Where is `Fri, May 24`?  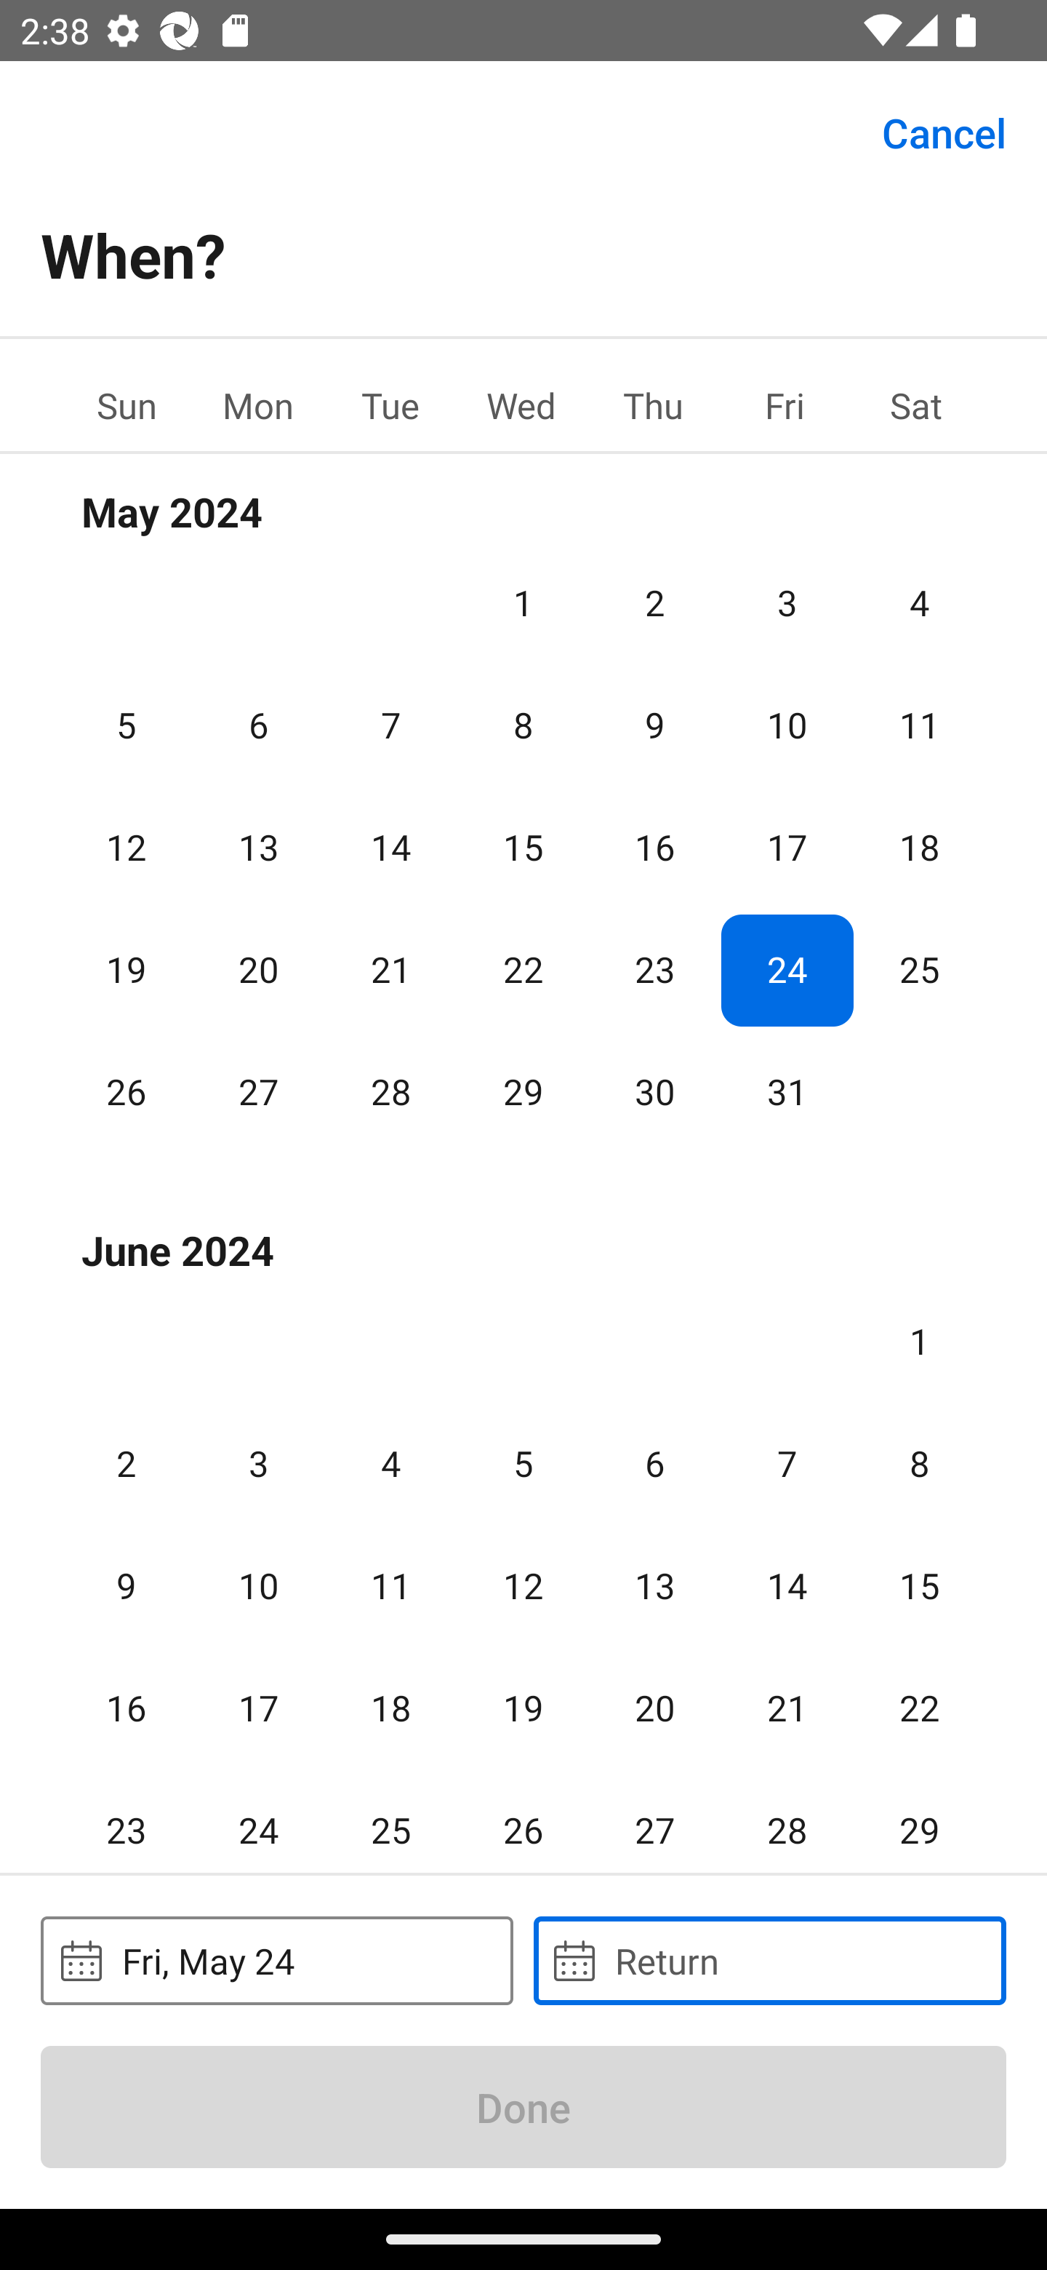
Fri, May 24 is located at coordinates (276, 1960).